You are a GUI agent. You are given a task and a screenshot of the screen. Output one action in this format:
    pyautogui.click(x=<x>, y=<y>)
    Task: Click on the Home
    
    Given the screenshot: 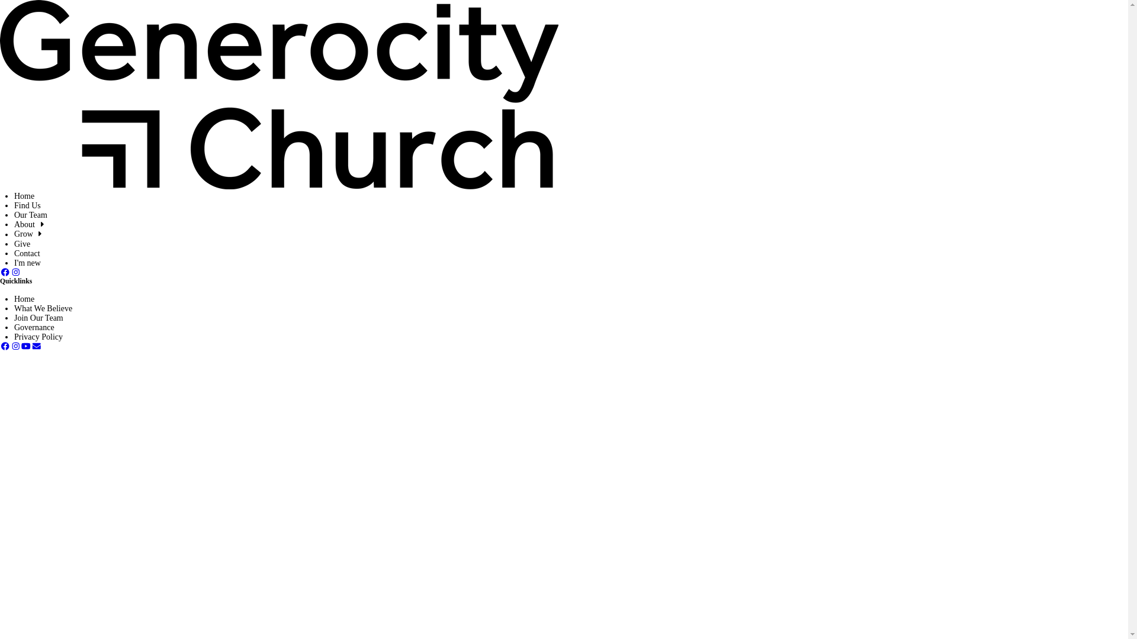 What is the action you would take?
    pyautogui.click(x=24, y=299)
    